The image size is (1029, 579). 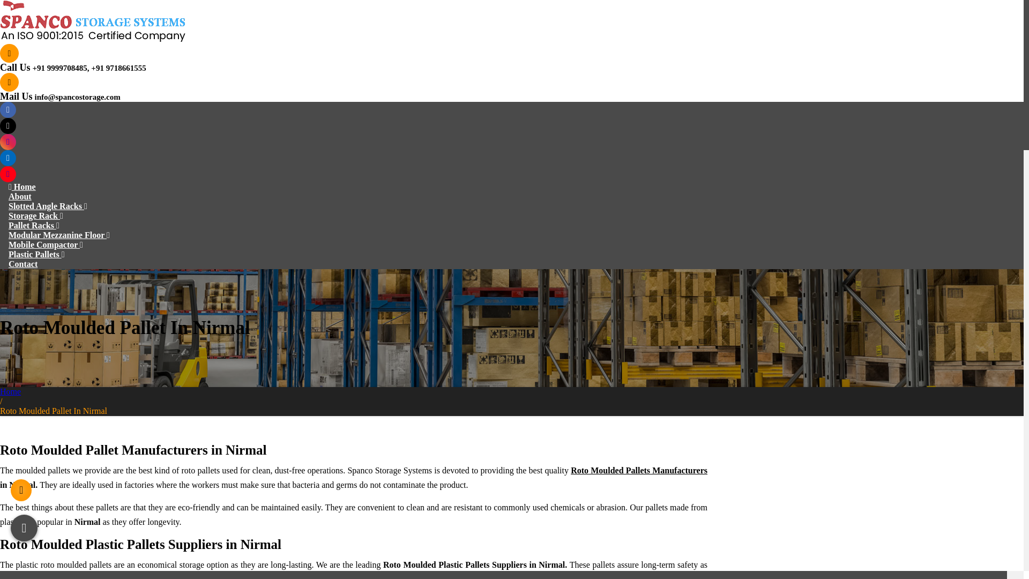 I want to click on Twitter, so click(x=8, y=125).